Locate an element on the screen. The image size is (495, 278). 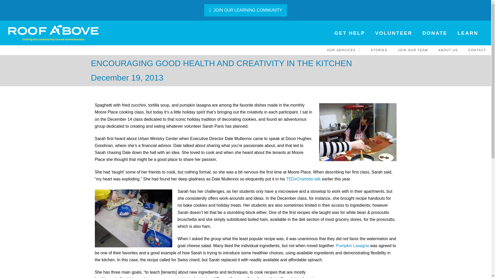
JOIN OUR LEARNING COMMUNITY is located at coordinates (245, 10).